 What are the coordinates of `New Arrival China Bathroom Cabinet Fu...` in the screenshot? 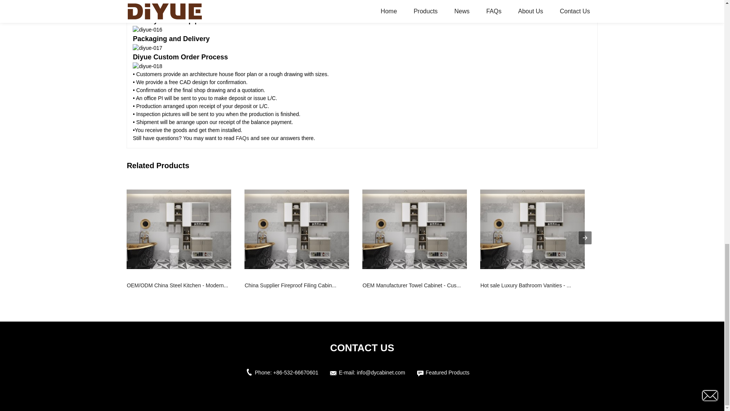 It's located at (650, 290).